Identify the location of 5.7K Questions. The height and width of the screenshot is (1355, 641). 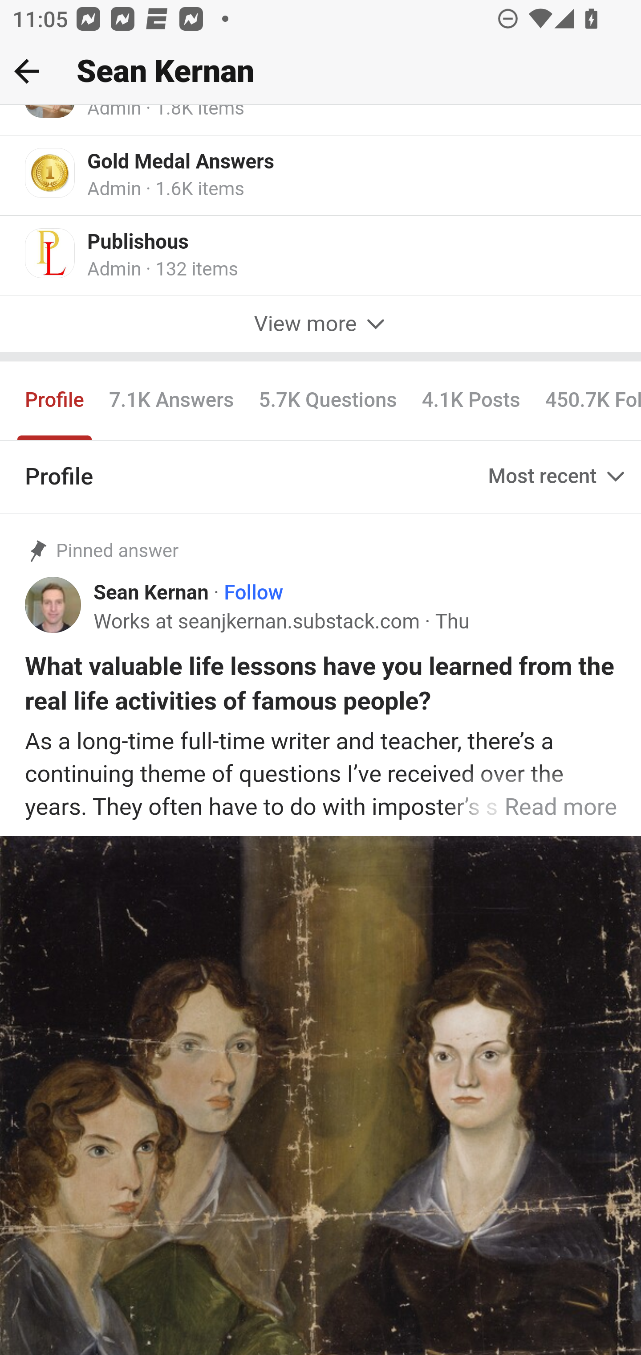
(328, 401).